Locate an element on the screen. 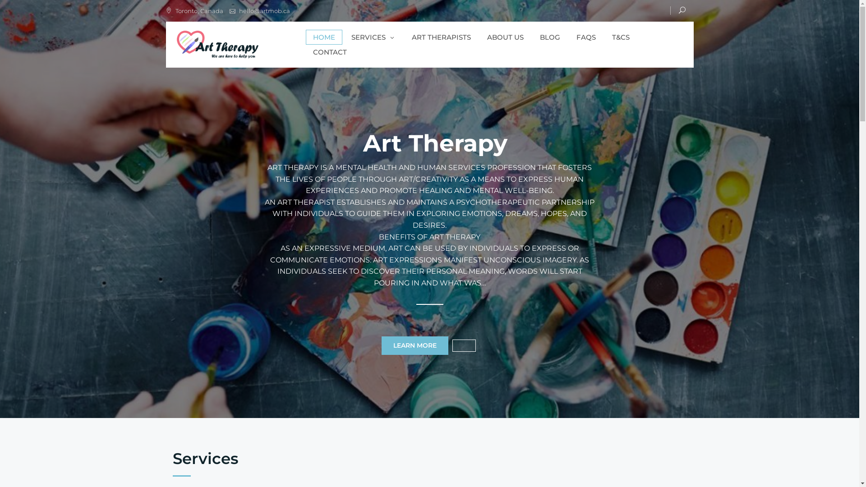 This screenshot has width=866, height=487. Search is located at coordinates (29, 9).